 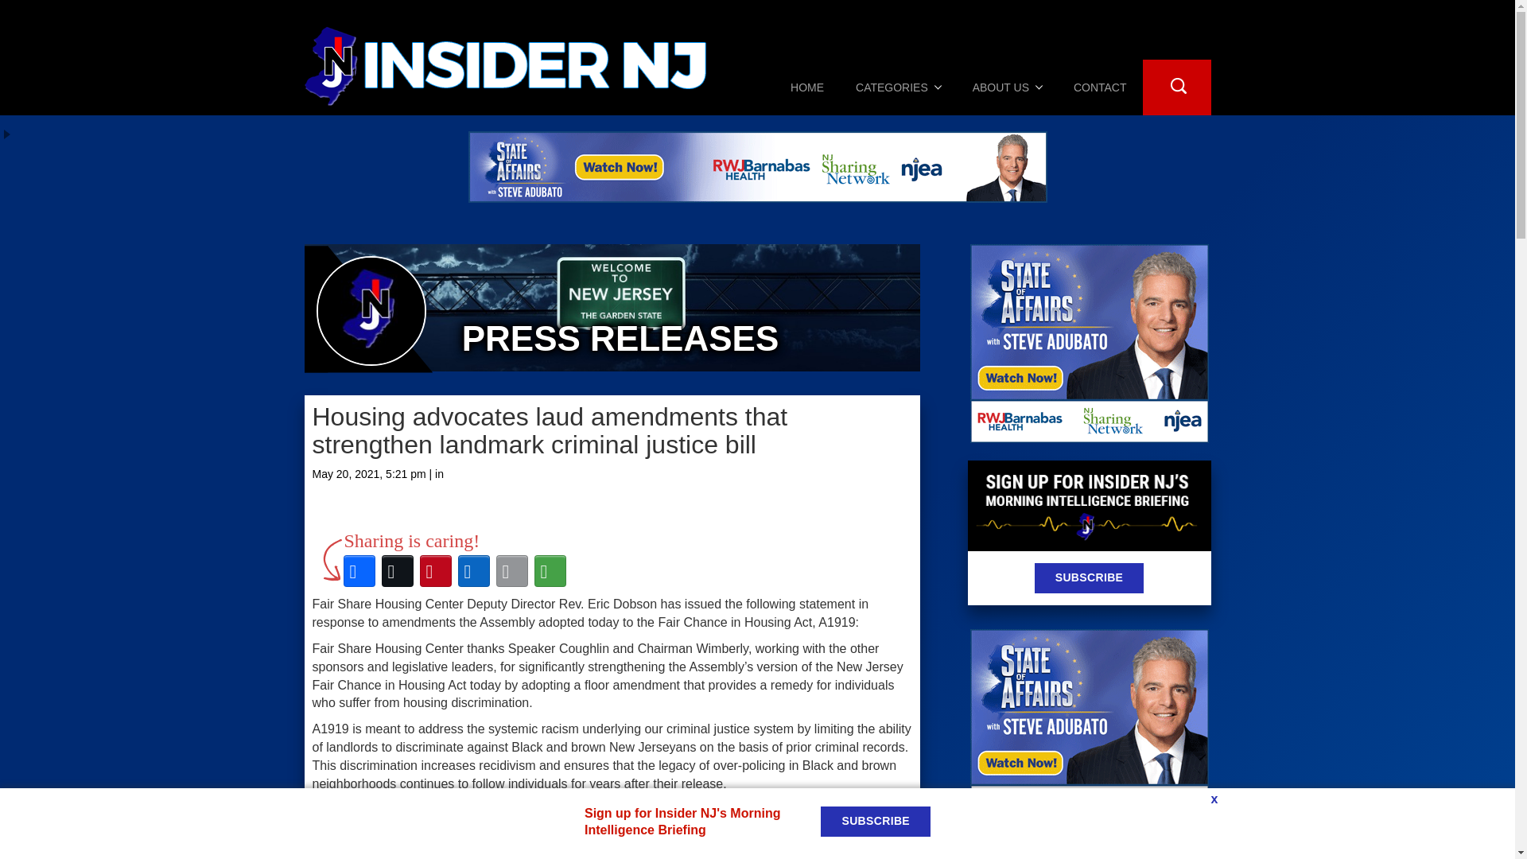 What do you see at coordinates (1100, 87) in the screenshot?
I see `CONTACT` at bounding box center [1100, 87].